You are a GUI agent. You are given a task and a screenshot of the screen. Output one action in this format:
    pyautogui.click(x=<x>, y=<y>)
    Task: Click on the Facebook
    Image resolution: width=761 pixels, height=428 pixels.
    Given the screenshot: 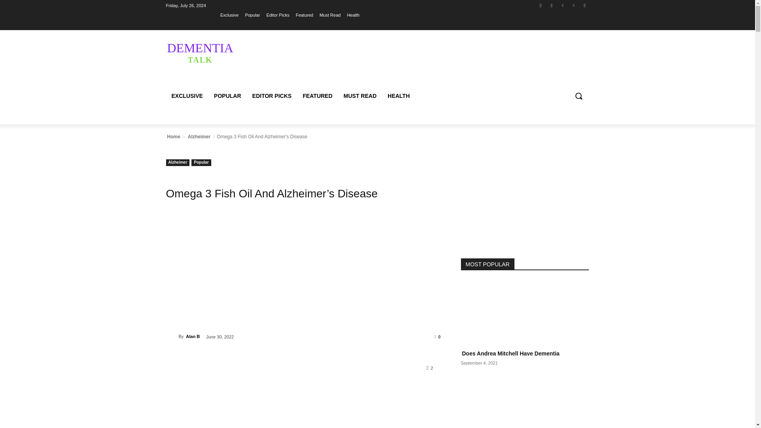 What is the action you would take?
    pyautogui.click(x=541, y=5)
    